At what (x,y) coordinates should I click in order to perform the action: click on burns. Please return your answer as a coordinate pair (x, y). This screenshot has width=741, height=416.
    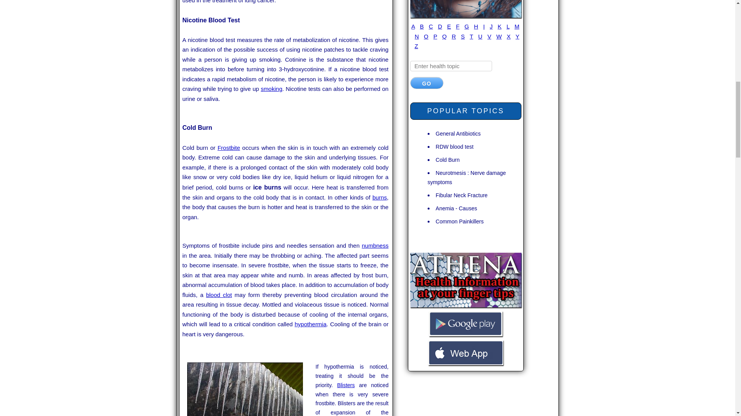
    Looking at the image, I should click on (380, 197).